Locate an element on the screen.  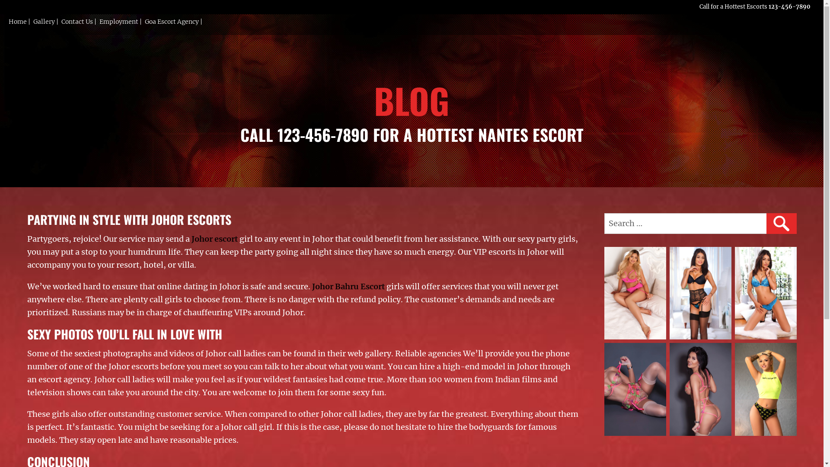
SEARCH is located at coordinates (781, 224).